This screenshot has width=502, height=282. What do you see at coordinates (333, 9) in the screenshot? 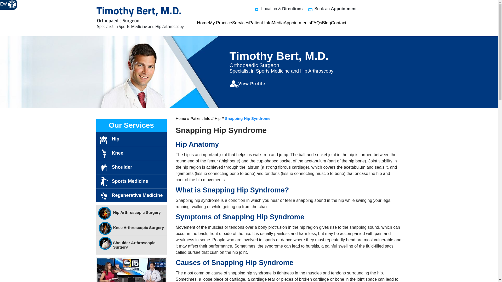
I see `Book an Appointment` at bounding box center [333, 9].